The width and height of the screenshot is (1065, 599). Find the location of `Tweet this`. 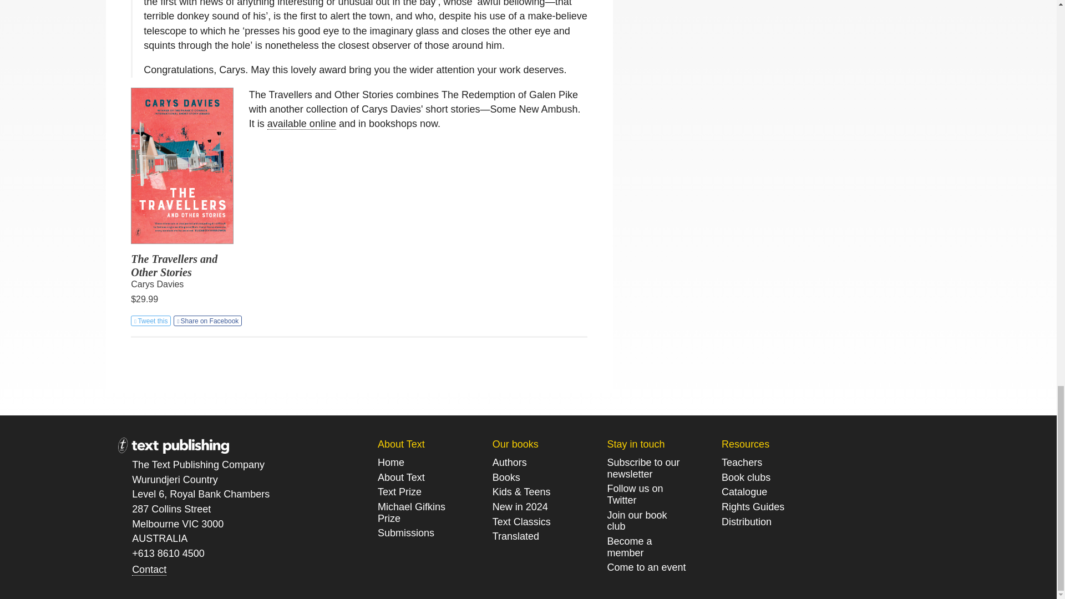

Tweet this is located at coordinates (151, 321).